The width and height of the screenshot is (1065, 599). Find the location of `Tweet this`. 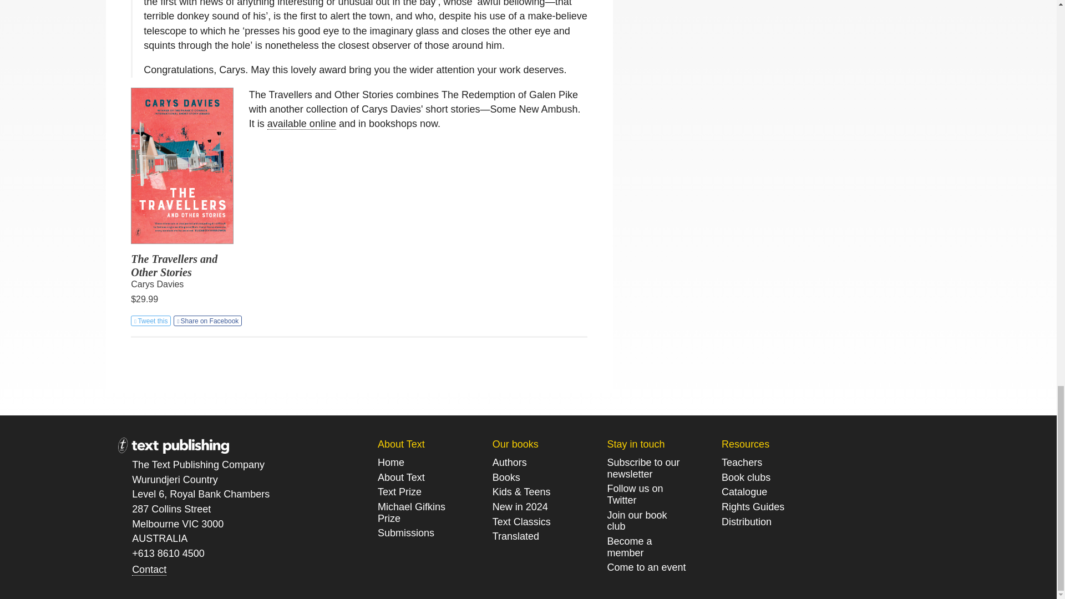

Tweet this is located at coordinates (151, 321).